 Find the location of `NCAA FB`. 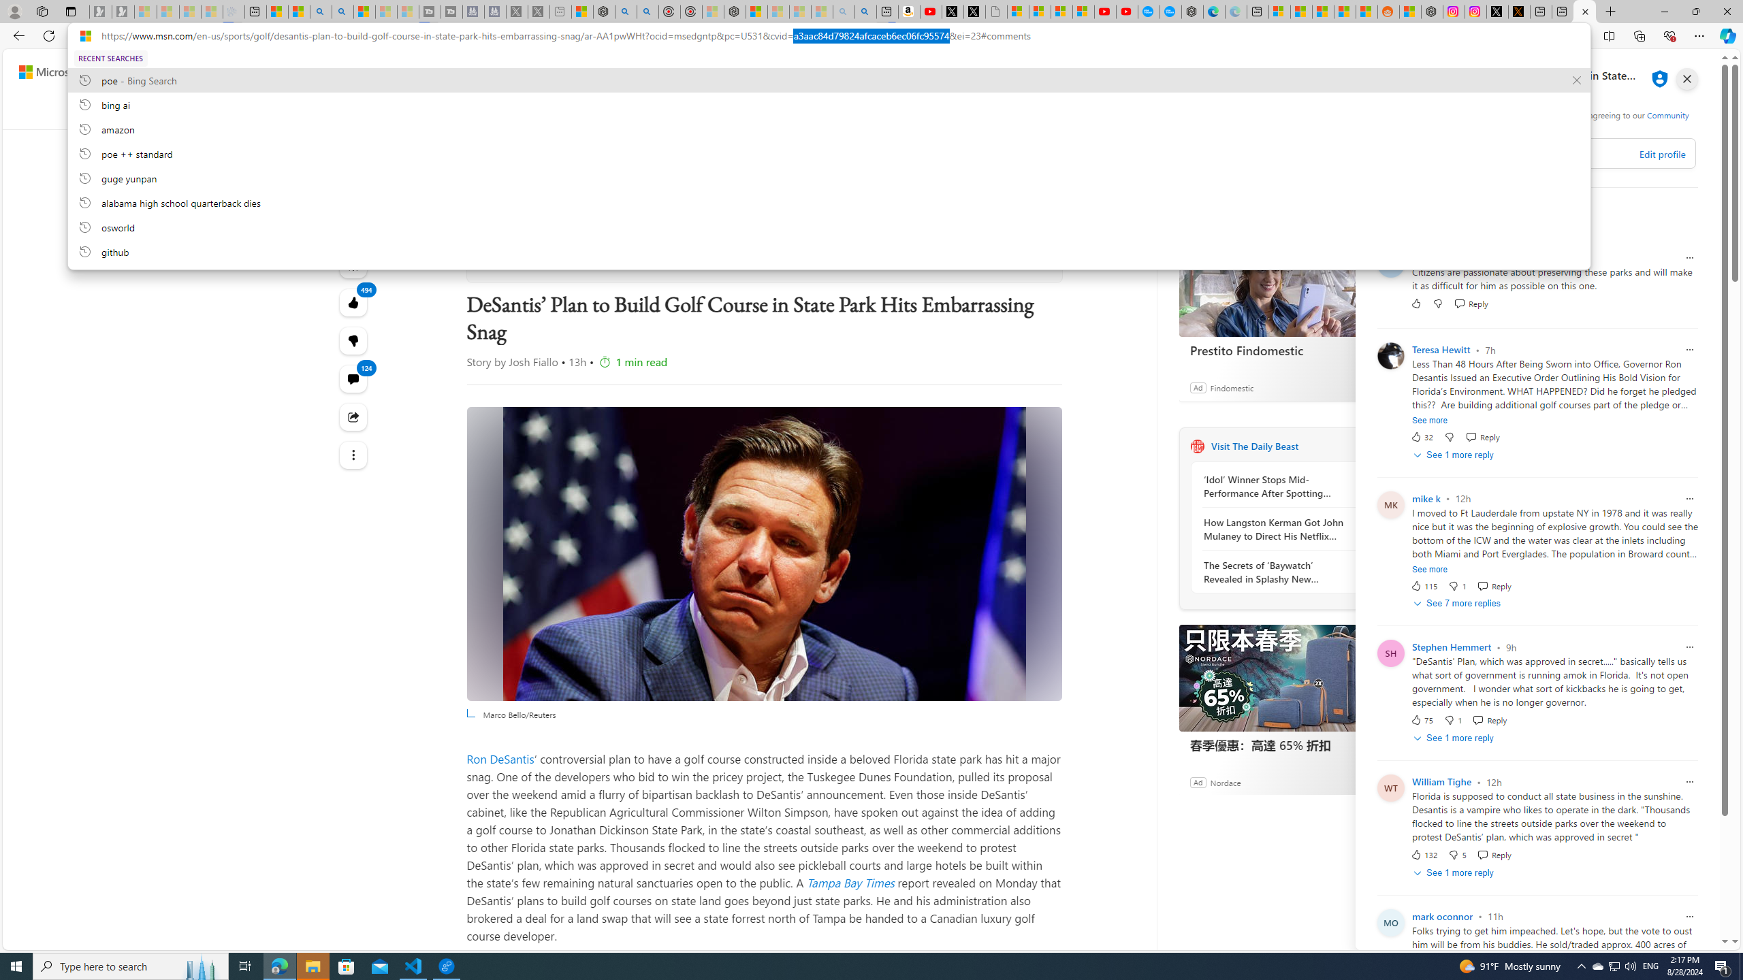

NCAA FB is located at coordinates (952, 111).